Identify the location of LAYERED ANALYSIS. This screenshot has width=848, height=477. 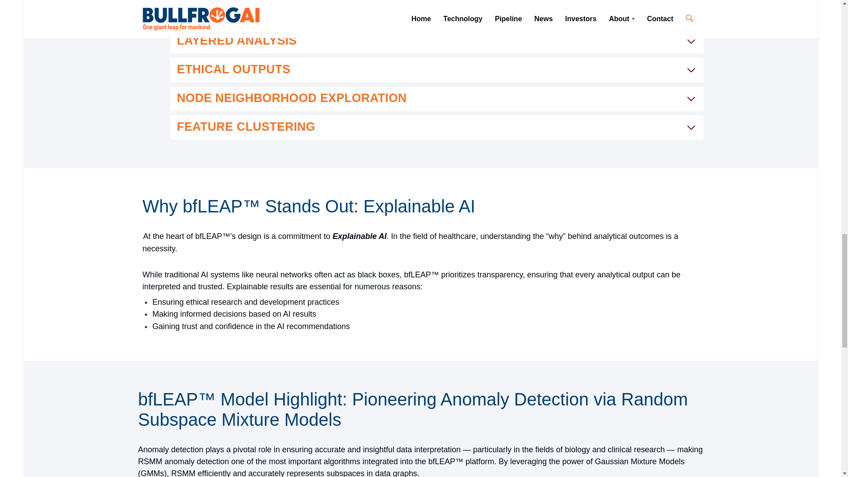
(436, 41).